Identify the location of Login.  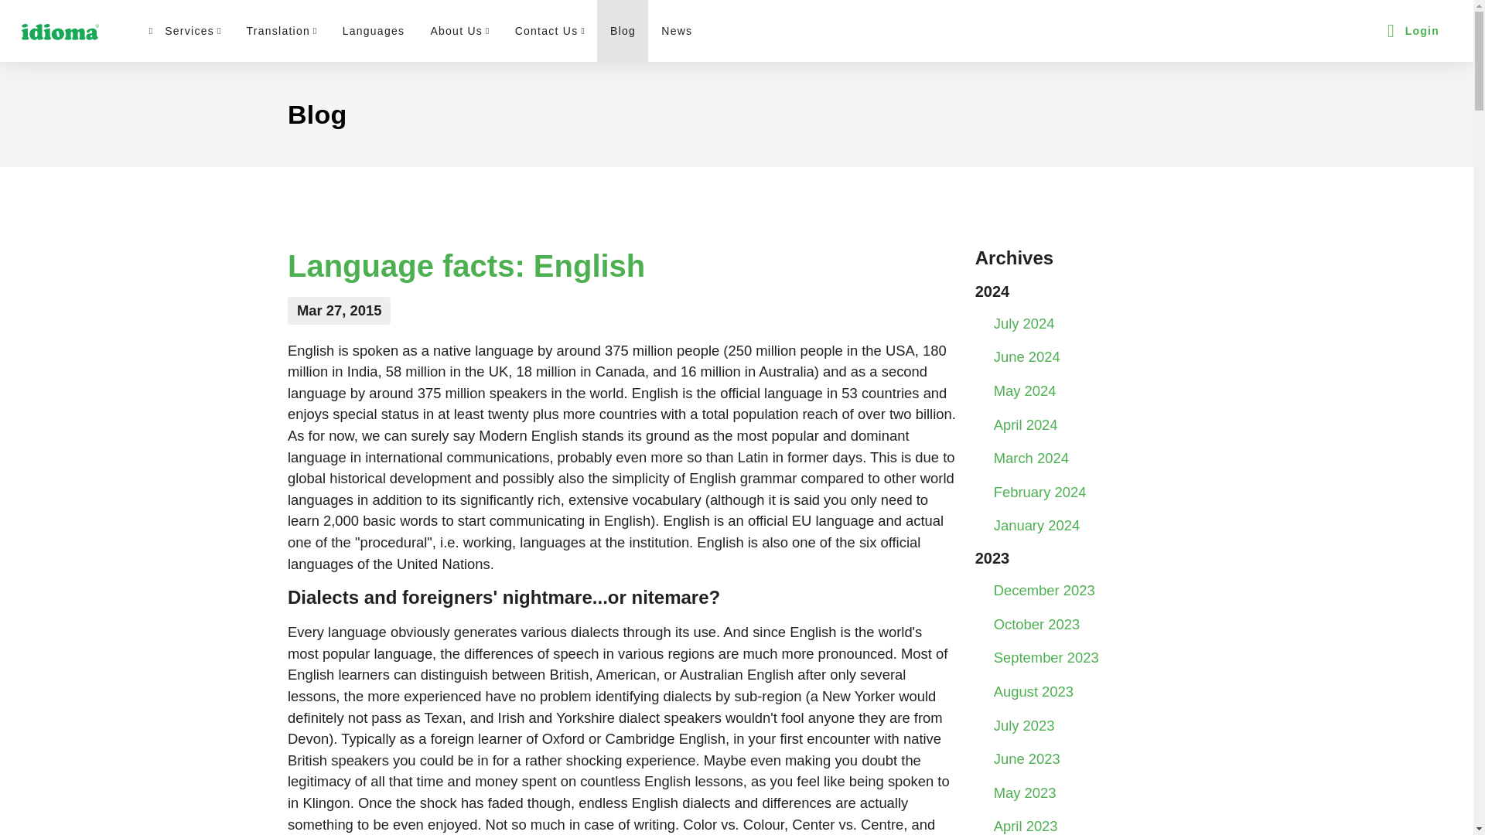
(1413, 31).